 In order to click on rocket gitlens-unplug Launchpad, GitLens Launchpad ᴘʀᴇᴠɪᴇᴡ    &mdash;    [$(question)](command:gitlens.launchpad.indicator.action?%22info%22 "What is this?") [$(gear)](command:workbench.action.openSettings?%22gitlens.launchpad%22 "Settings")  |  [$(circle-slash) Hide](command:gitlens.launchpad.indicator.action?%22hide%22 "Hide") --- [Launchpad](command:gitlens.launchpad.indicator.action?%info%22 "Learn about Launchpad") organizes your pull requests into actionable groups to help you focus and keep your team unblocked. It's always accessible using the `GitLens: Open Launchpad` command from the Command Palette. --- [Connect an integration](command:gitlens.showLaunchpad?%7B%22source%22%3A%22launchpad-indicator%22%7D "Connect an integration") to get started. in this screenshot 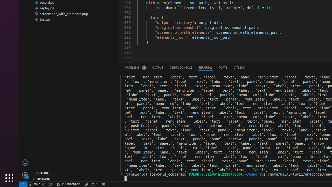, I will do `click(68, 184)`.